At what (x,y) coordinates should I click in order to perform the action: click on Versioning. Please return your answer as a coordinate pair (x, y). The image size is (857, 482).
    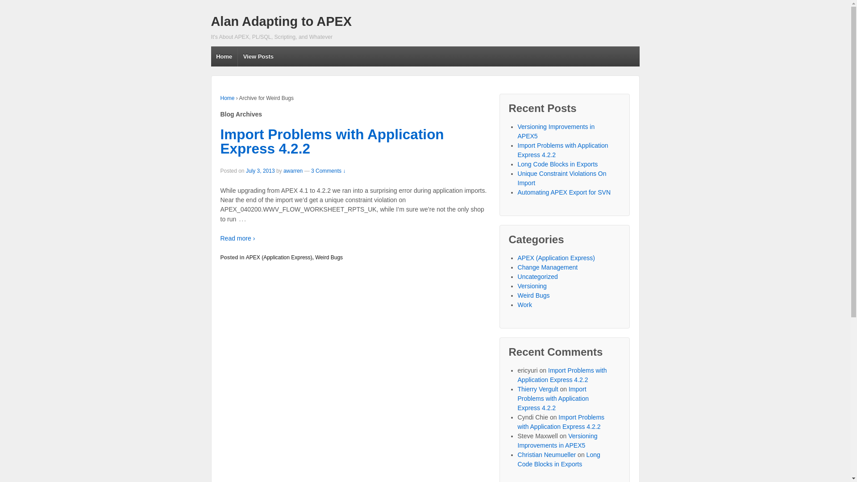
    Looking at the image, I should click on (532, 286).